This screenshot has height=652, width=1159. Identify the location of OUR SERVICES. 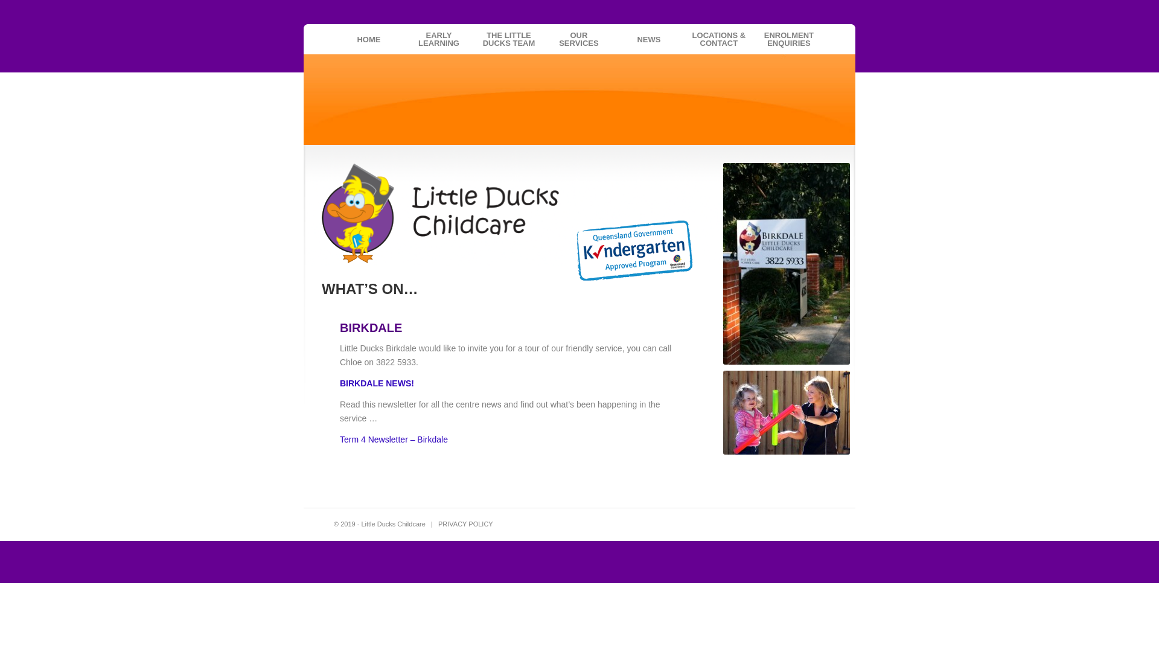
(579, 39).